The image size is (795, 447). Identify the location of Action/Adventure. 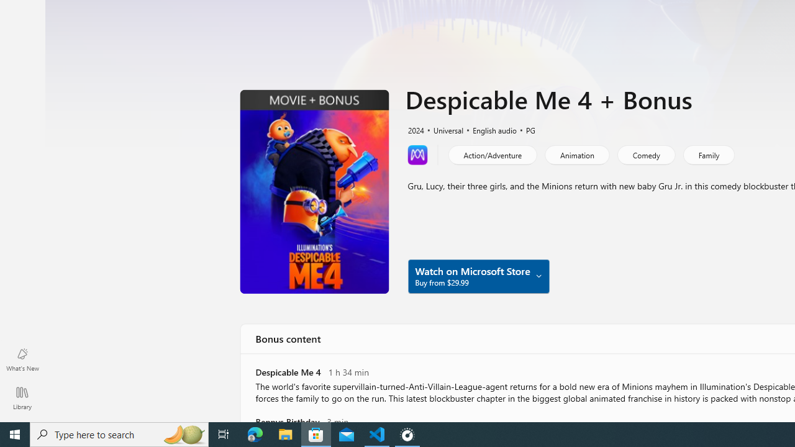
(492, 154).